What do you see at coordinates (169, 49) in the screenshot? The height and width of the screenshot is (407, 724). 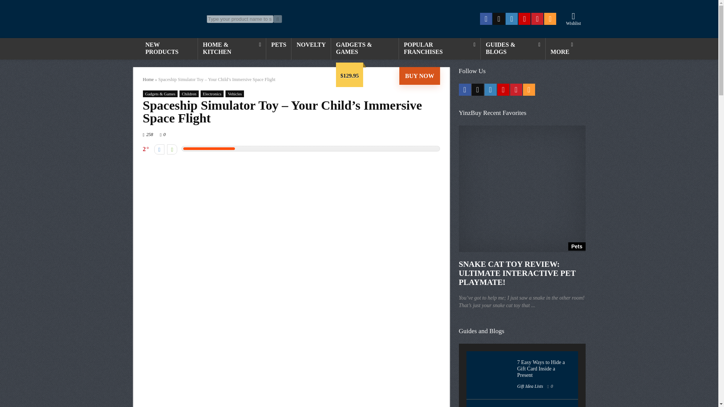 I see `NEW PRODUCTS` at bounding box center [169, 49].